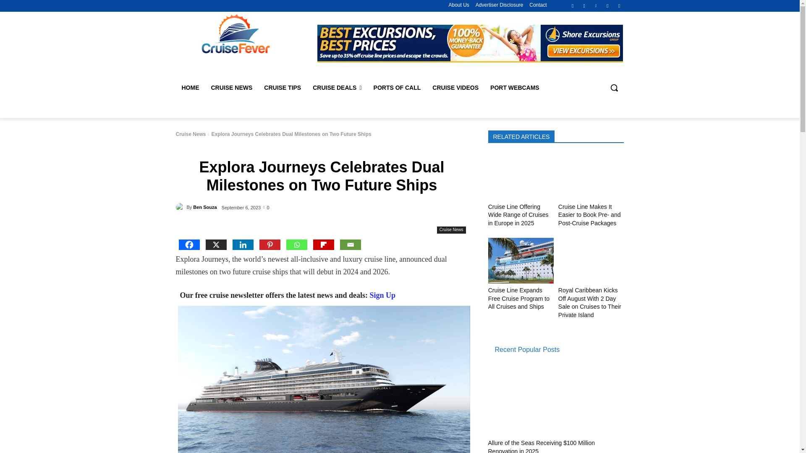 Image resolution: width=806 pixels, height=453 pixels. Describe the element at coordinates (499, 5) in the screenshot. I see `Advertiser Disclosure` at that location.